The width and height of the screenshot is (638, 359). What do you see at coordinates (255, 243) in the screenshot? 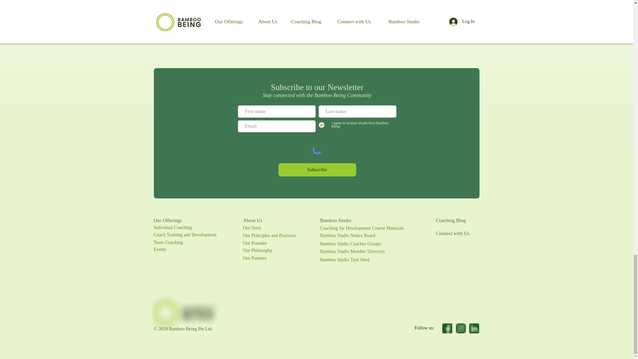
I see `Our Founder` at bounding box center [255, 243].